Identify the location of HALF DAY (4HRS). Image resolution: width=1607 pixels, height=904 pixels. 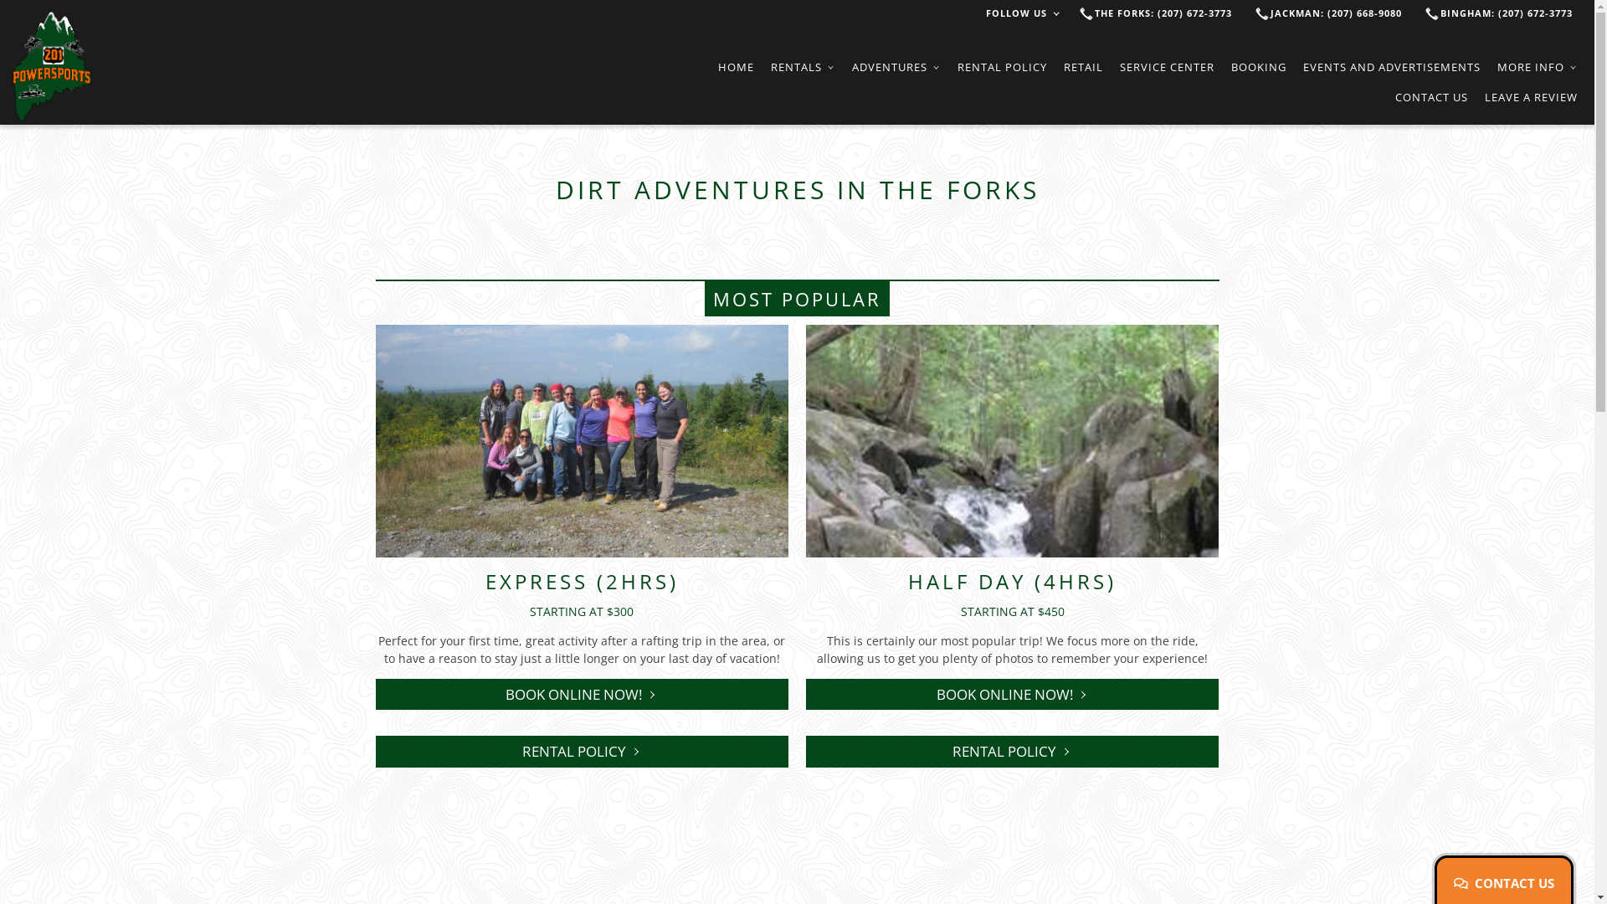
(1013, 581).